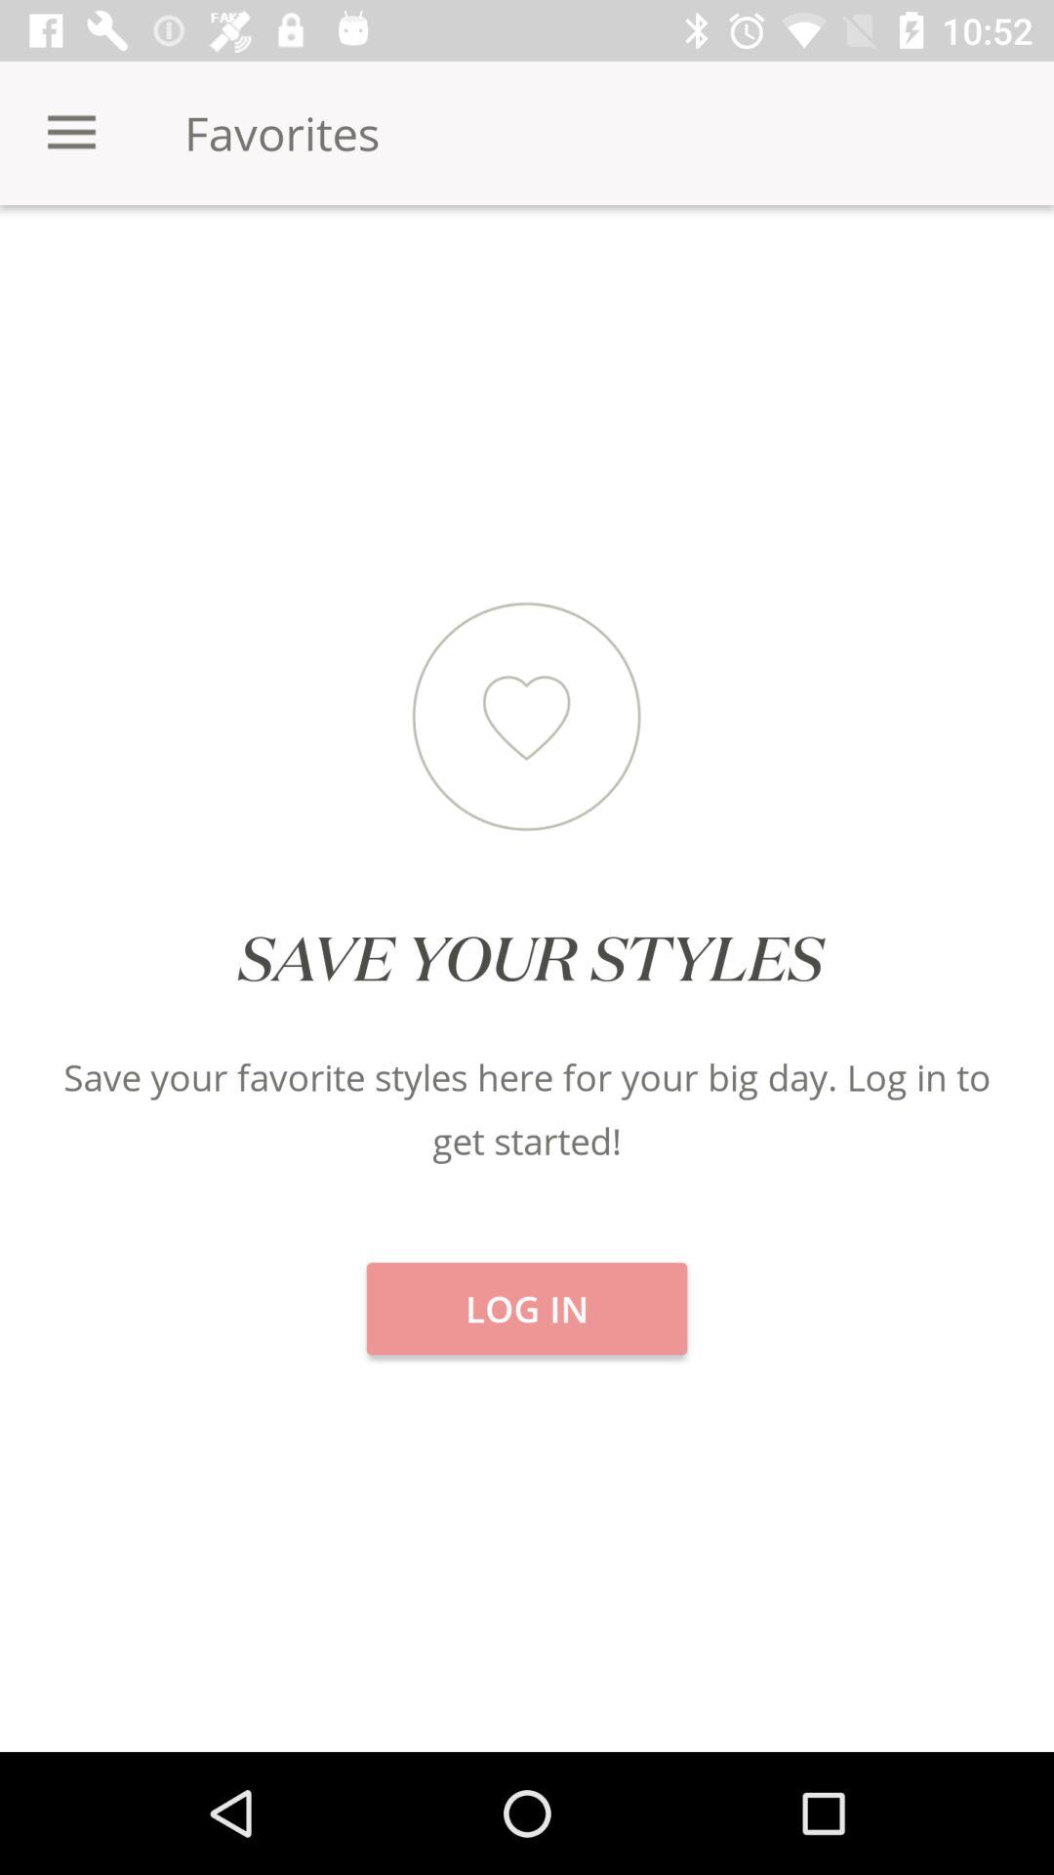 The image size is (1054, 1875). I want to click on open the item above the hello, so click(878, 273).